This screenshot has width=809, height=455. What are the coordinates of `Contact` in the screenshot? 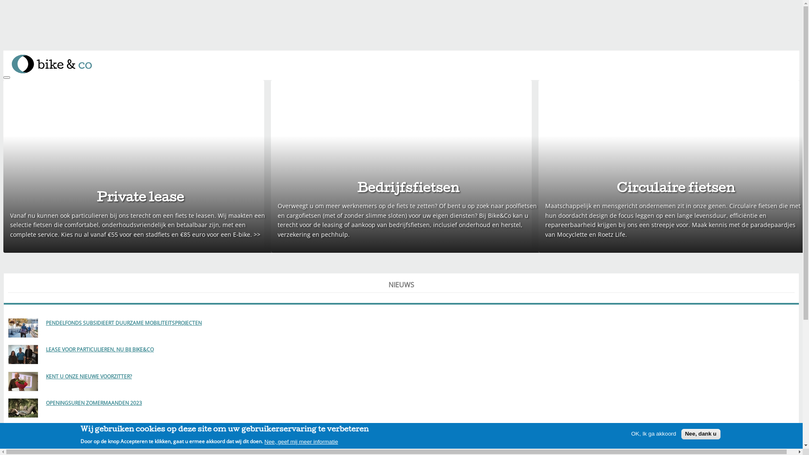 It's located at (31, 143).